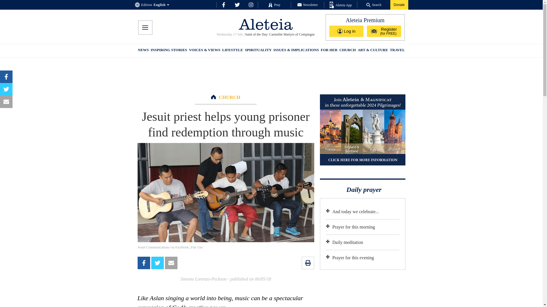 Image resolution: width=547 pixels, height=307 pixels. Describe the element at coordinates (341, 5) in the screenshot. I see `Aleteia App` at that location.